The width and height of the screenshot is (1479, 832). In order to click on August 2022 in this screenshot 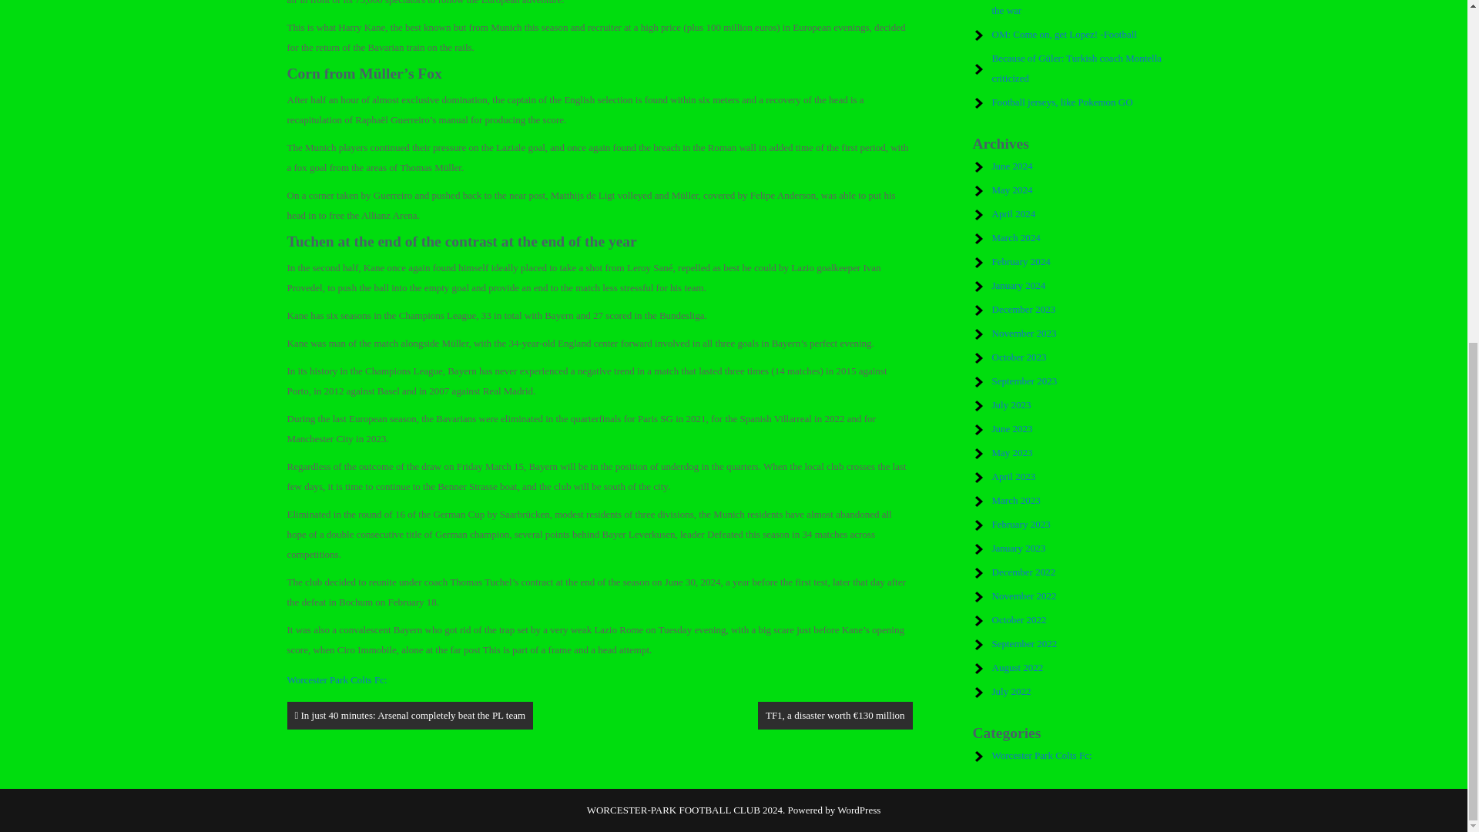, I will do `click(1018, 667)`.